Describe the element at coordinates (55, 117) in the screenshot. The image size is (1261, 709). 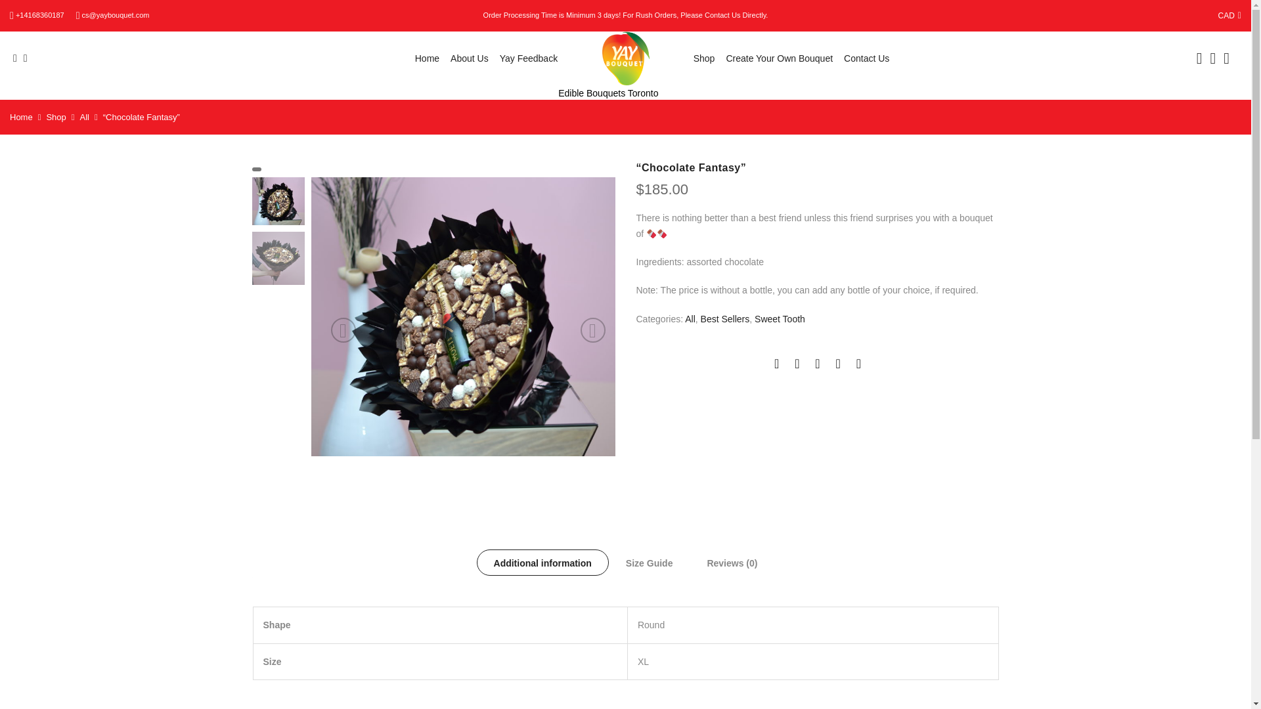
I see `Shop` at that location.